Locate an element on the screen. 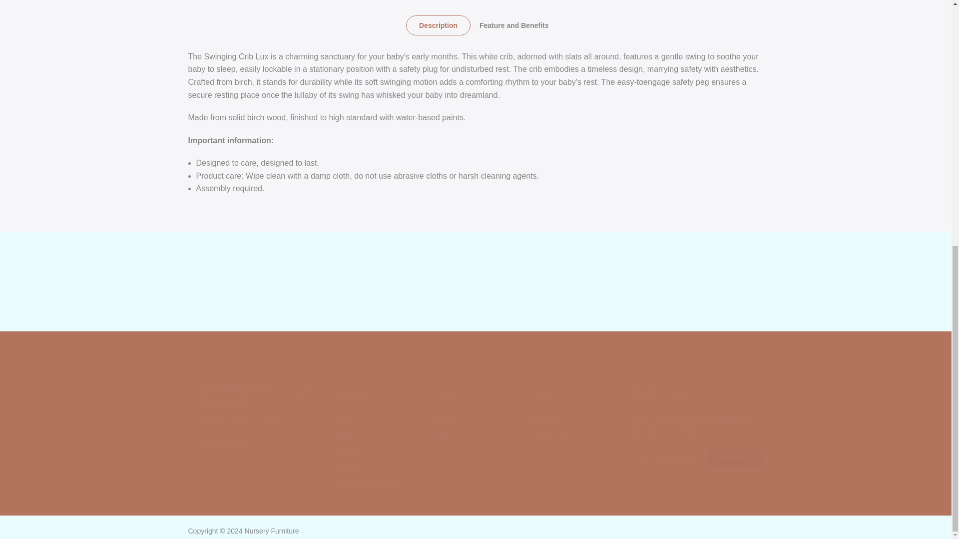  Register is located at coordinates (447, 418).